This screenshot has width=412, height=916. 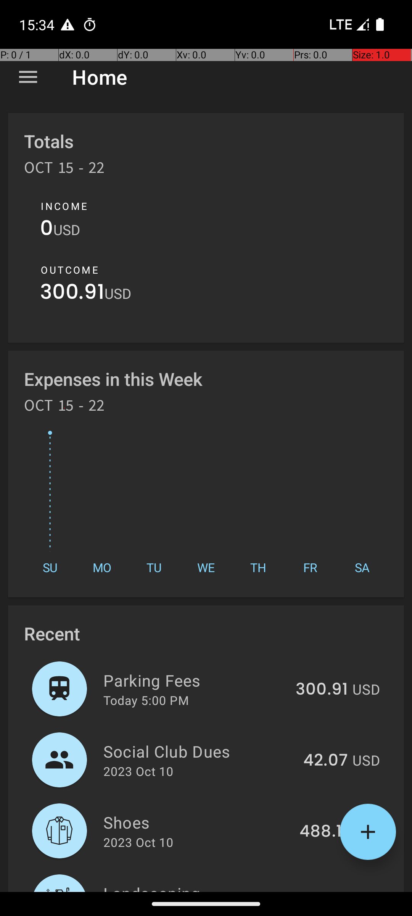 What do you see at coordinates (322, 891) in the screenshot?
I see `405.13` at bounding box center [322, 891].